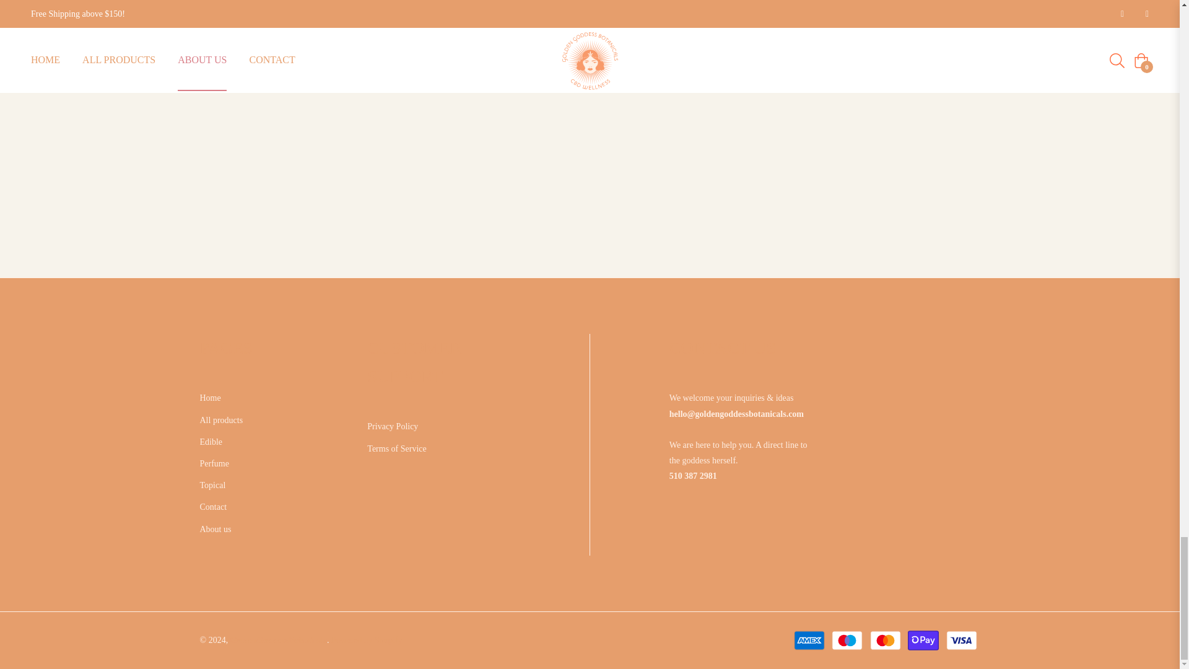  I want to click on Edible, so click(211, 442).